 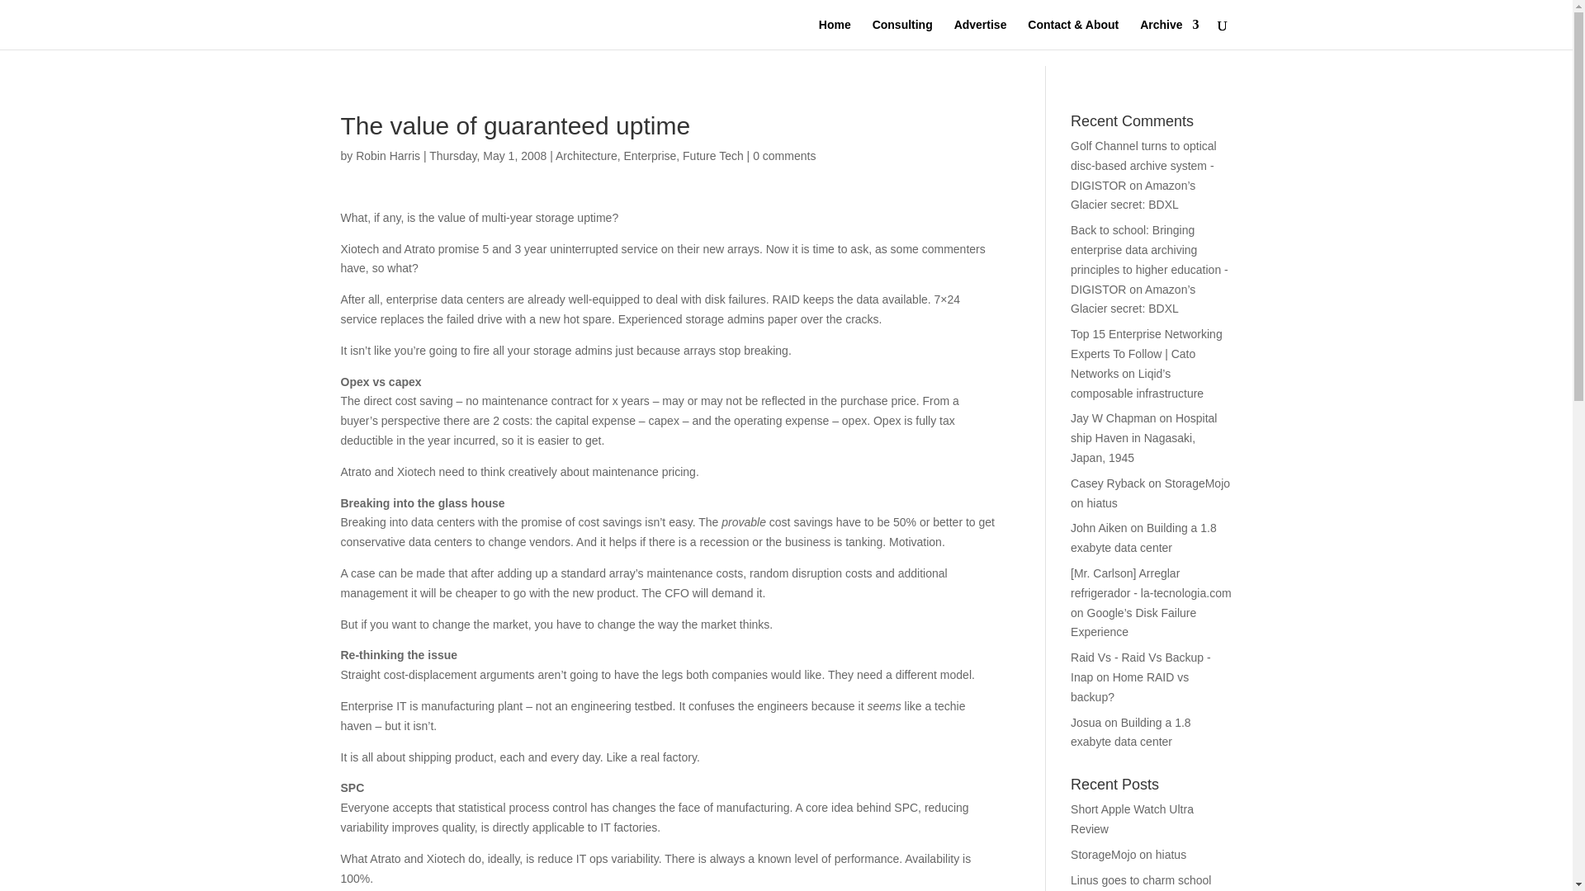 What do you see at coordinates (586, 155) in the screenshot?
I see `Architecture` at bounding box center [586, 155].